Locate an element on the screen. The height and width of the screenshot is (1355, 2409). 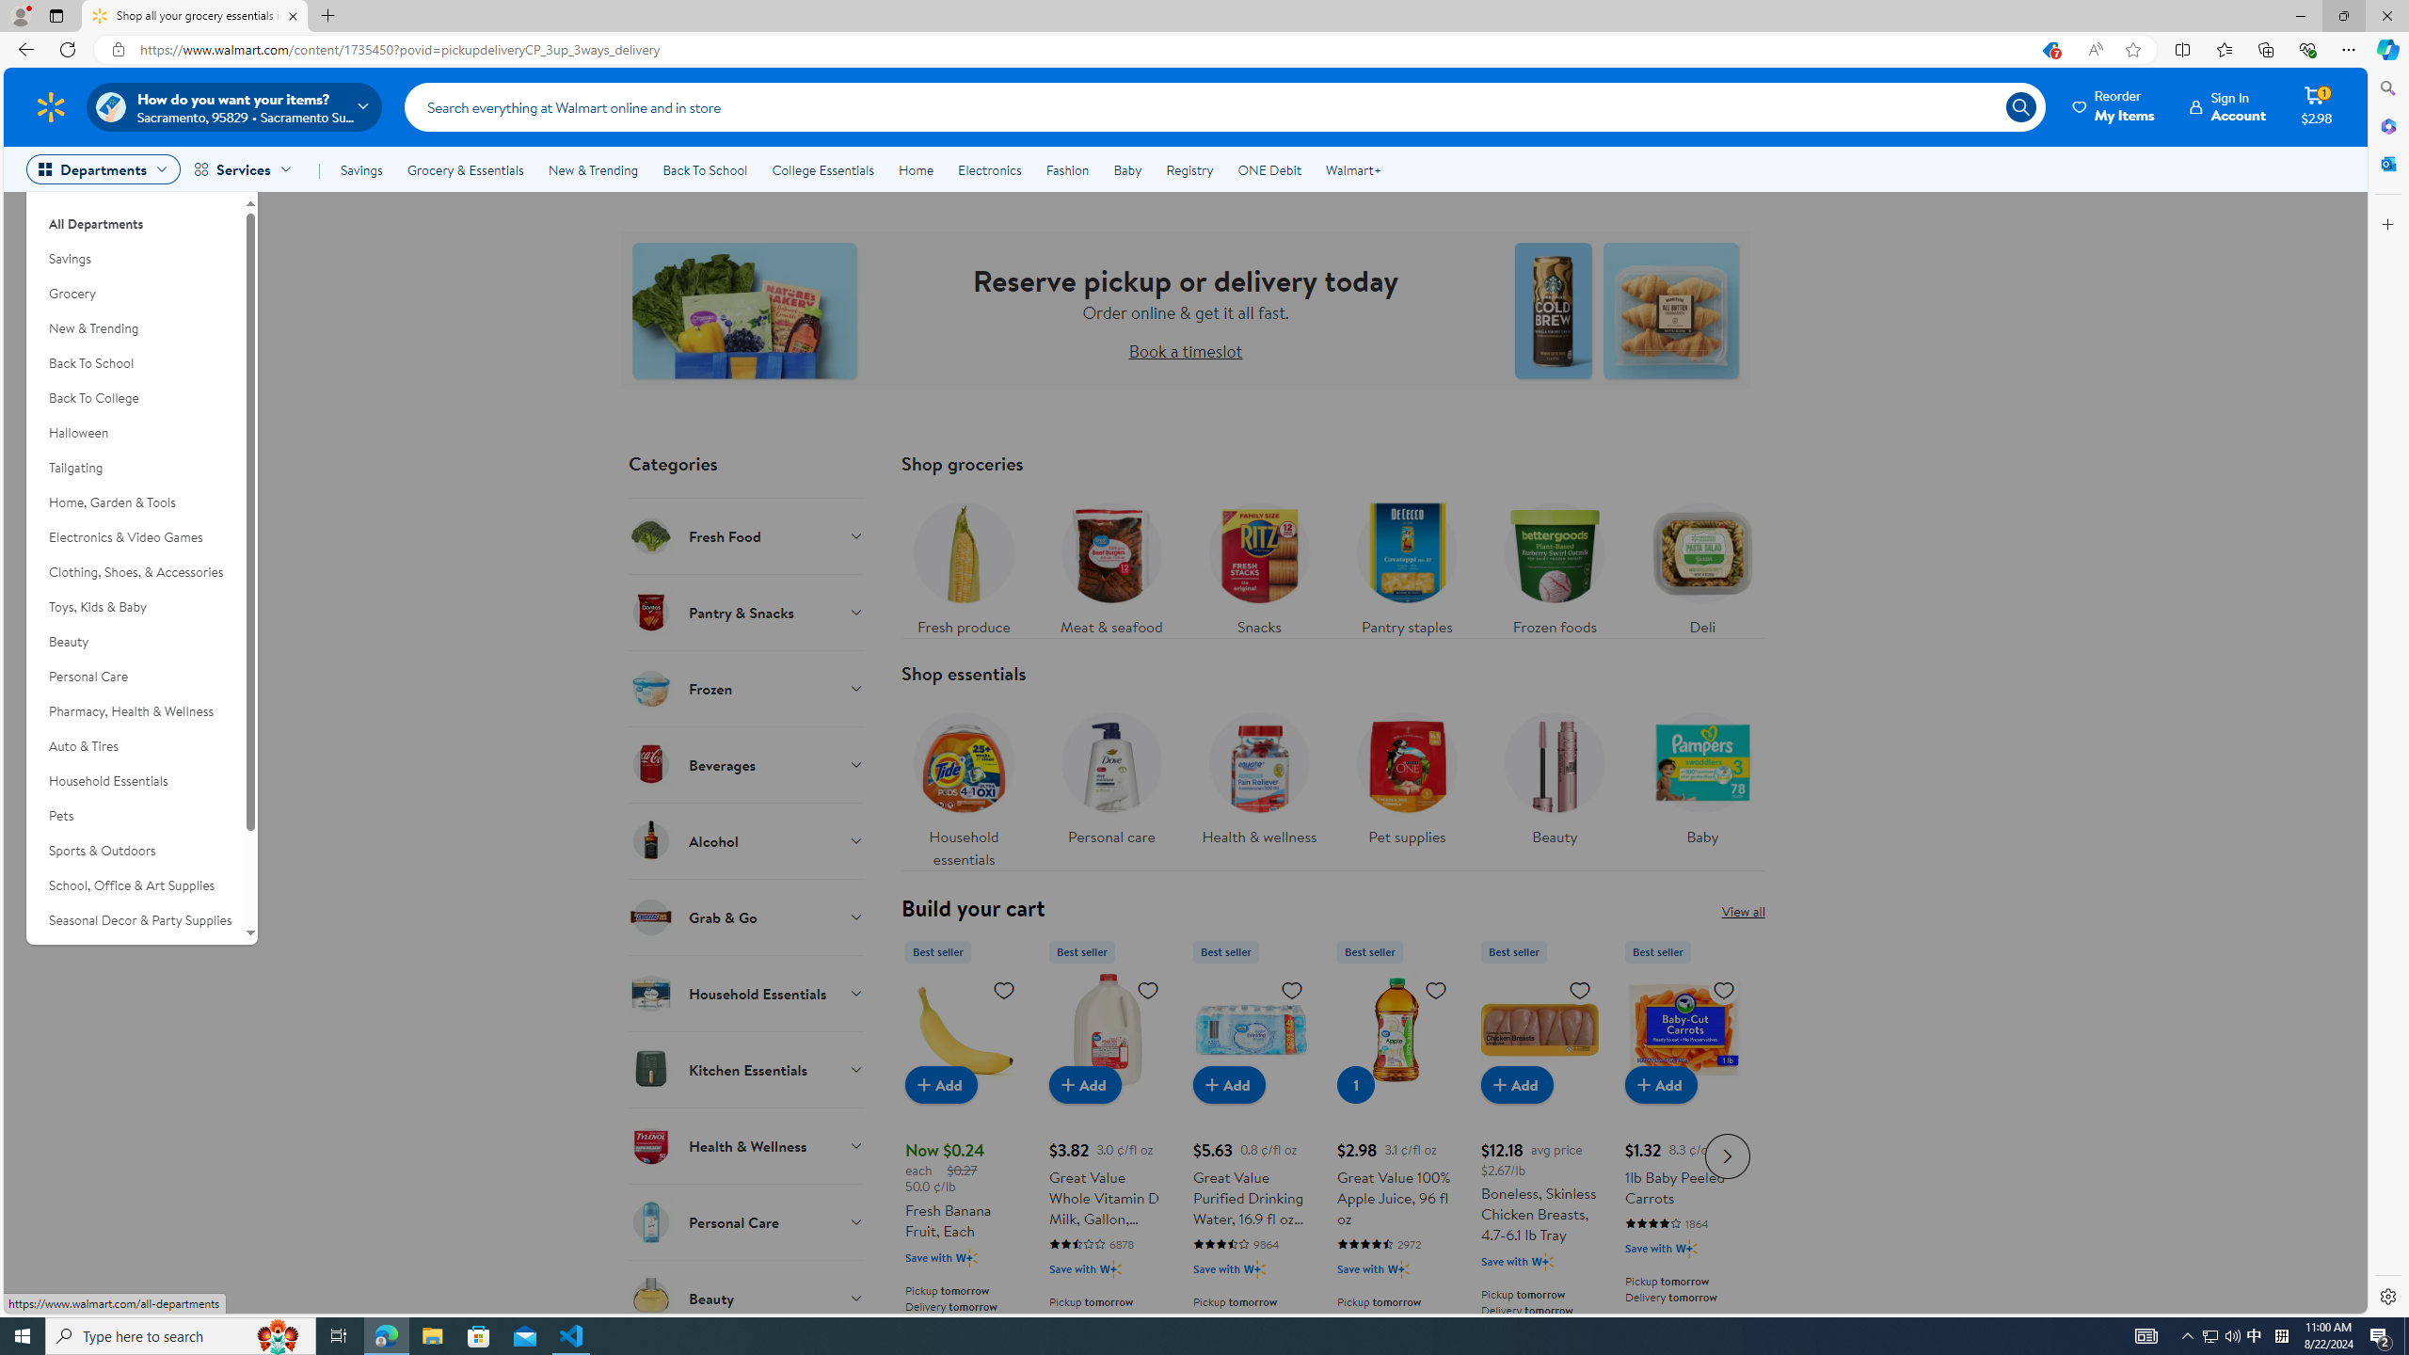
Personal care is located at coordinates (1111, 773).